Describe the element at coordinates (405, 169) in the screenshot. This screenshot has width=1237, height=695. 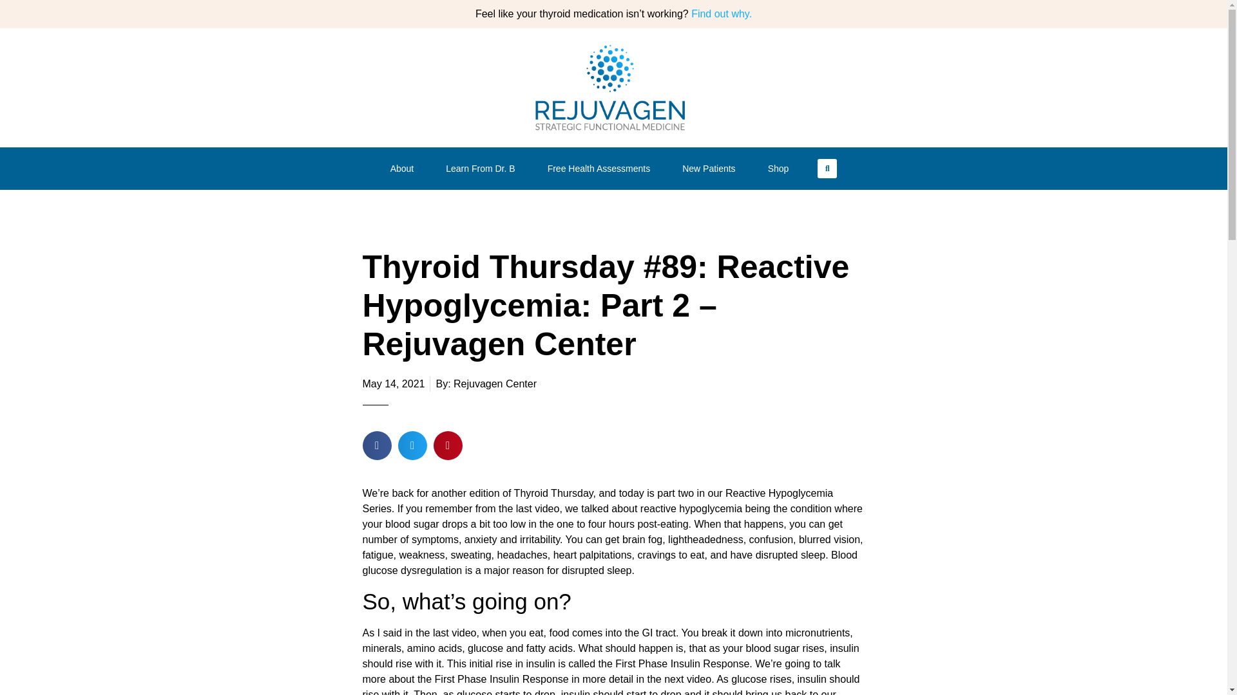
I see `About` at that location.